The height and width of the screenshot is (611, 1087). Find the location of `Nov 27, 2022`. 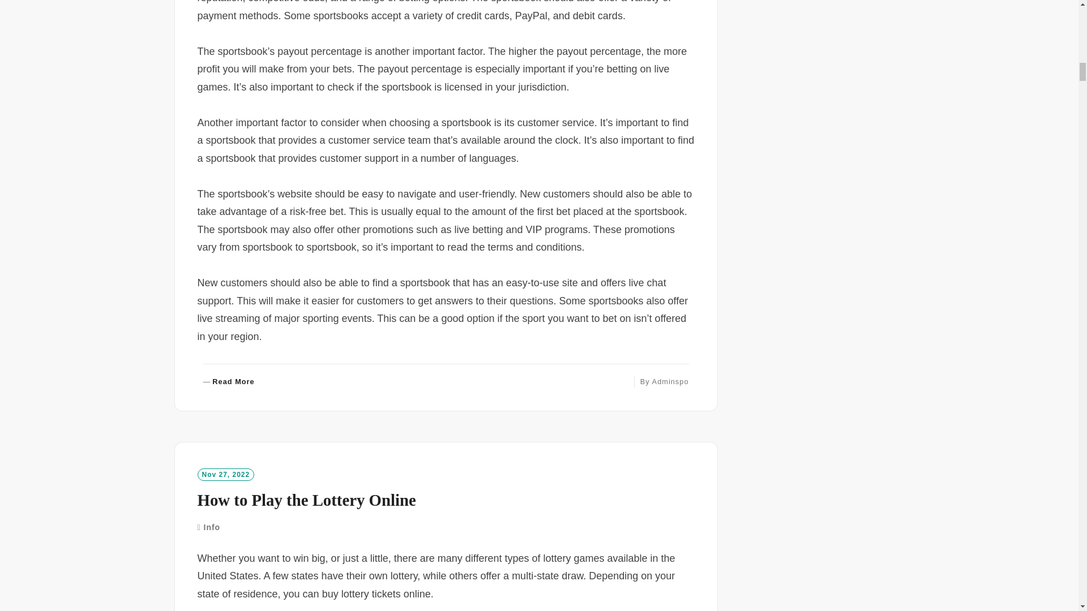

Nov 27, 2022 is located at coordinates (228, 382).